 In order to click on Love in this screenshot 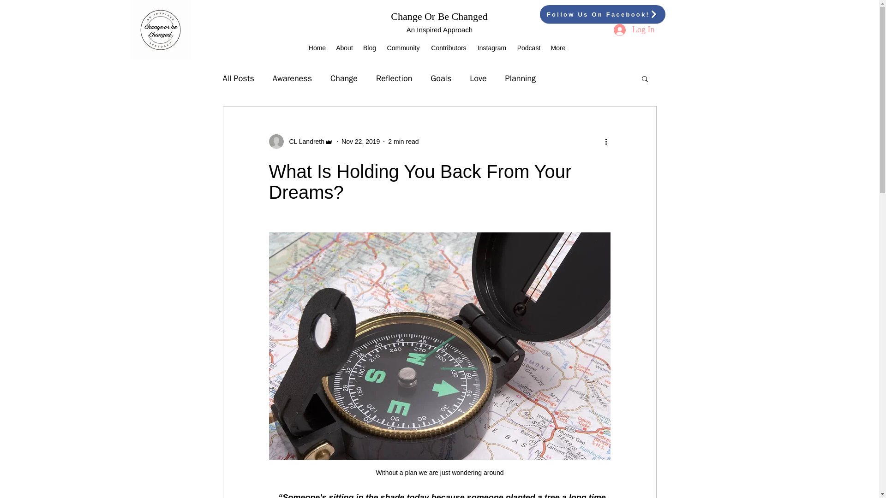, I will do `click(478, 78)`.